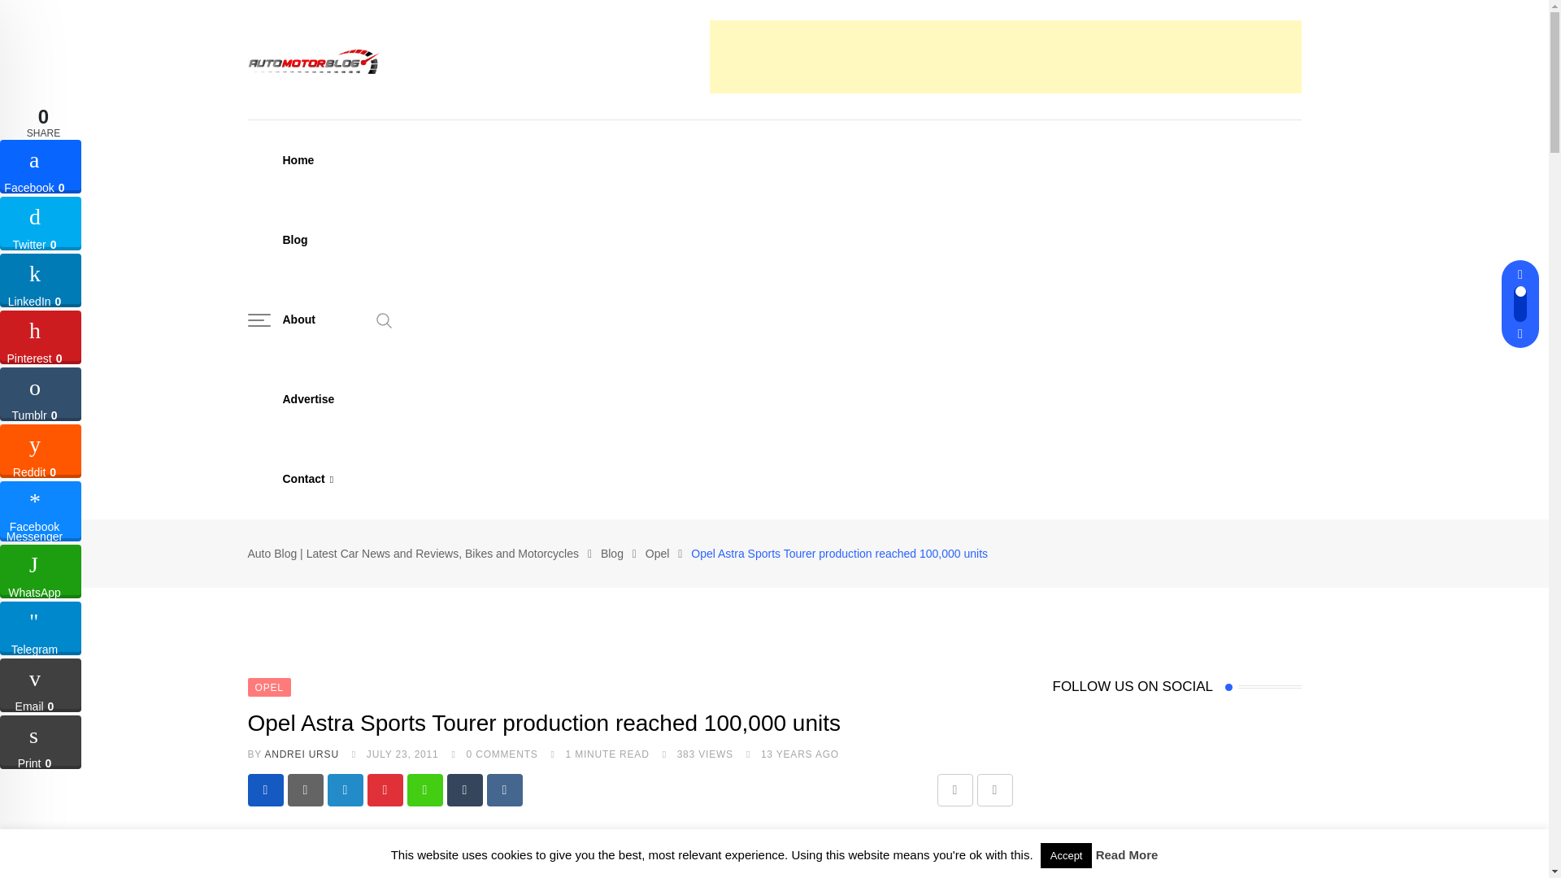 The width and height of the screenshot is (1561, 878). Describe the element at coordinates (611, 553) in the screenshot. I see `Go to Blog.` at that location.